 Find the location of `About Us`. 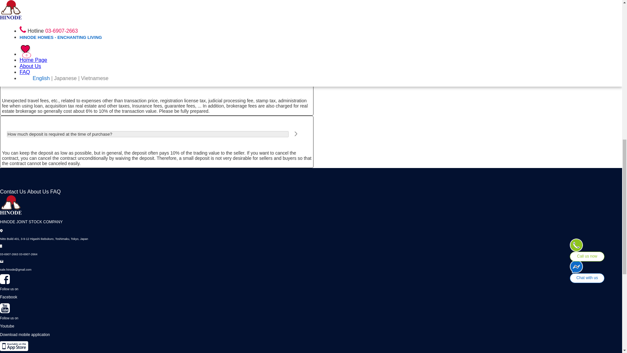

About Us is located at coordinates (38, 192).